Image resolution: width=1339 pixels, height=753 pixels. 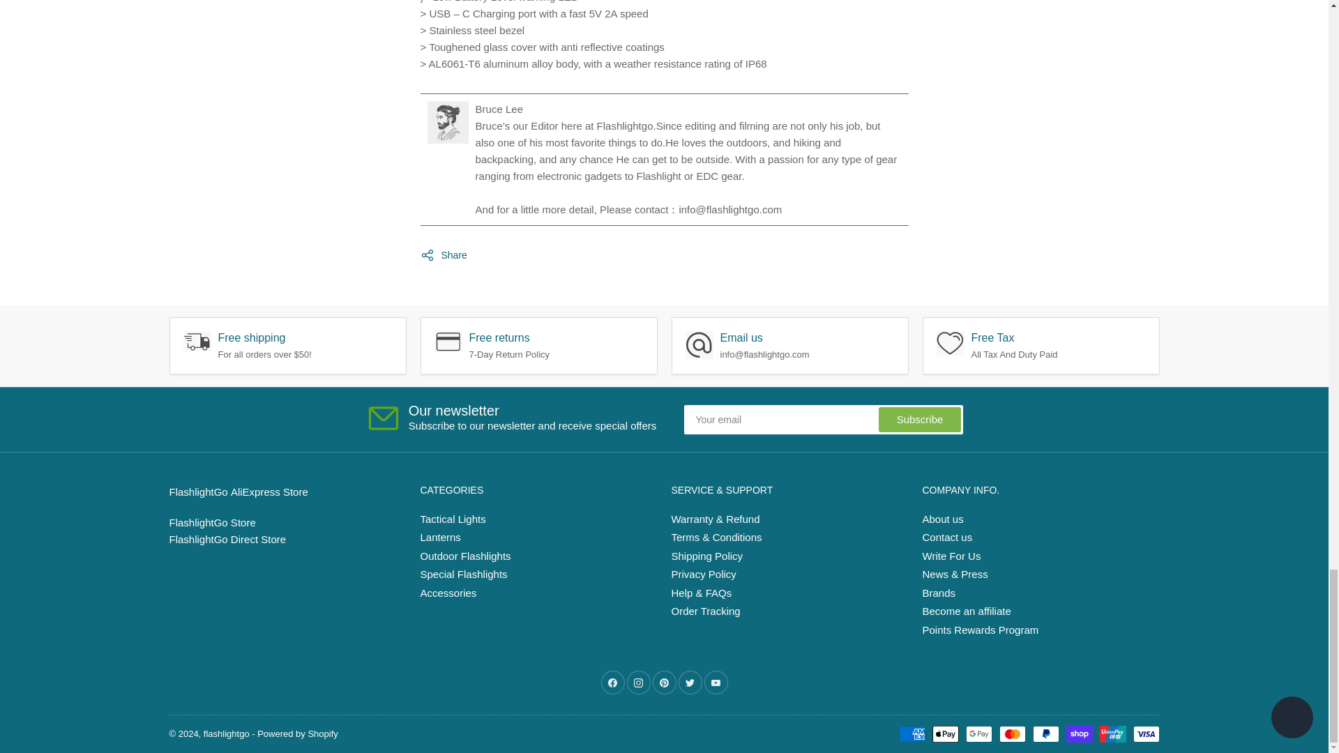 I want to click on Apple Pay, so click(x=945, y=733).